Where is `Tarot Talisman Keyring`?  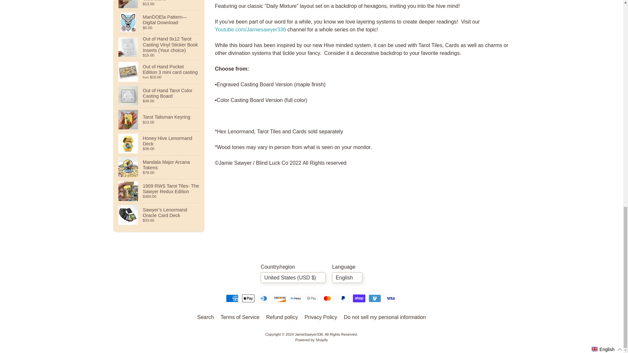 Tarot Talisman Keyring is located at coordinates (159, 120).